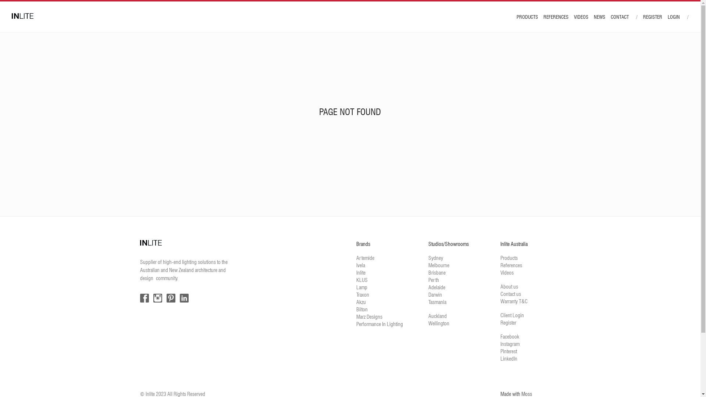  I want to click on NEWS, so click(599, 17).